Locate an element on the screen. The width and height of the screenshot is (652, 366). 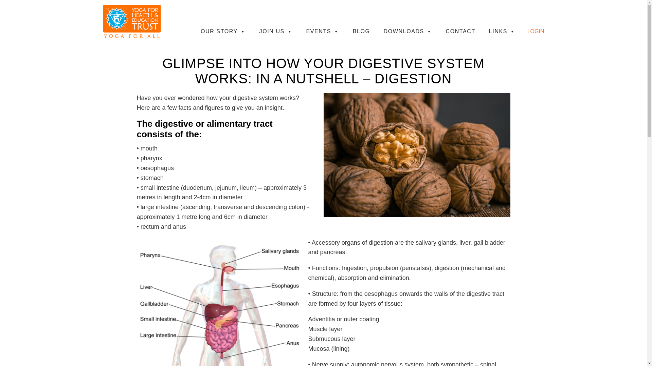
DOWNLOADS is located at coordinates (407, 32).